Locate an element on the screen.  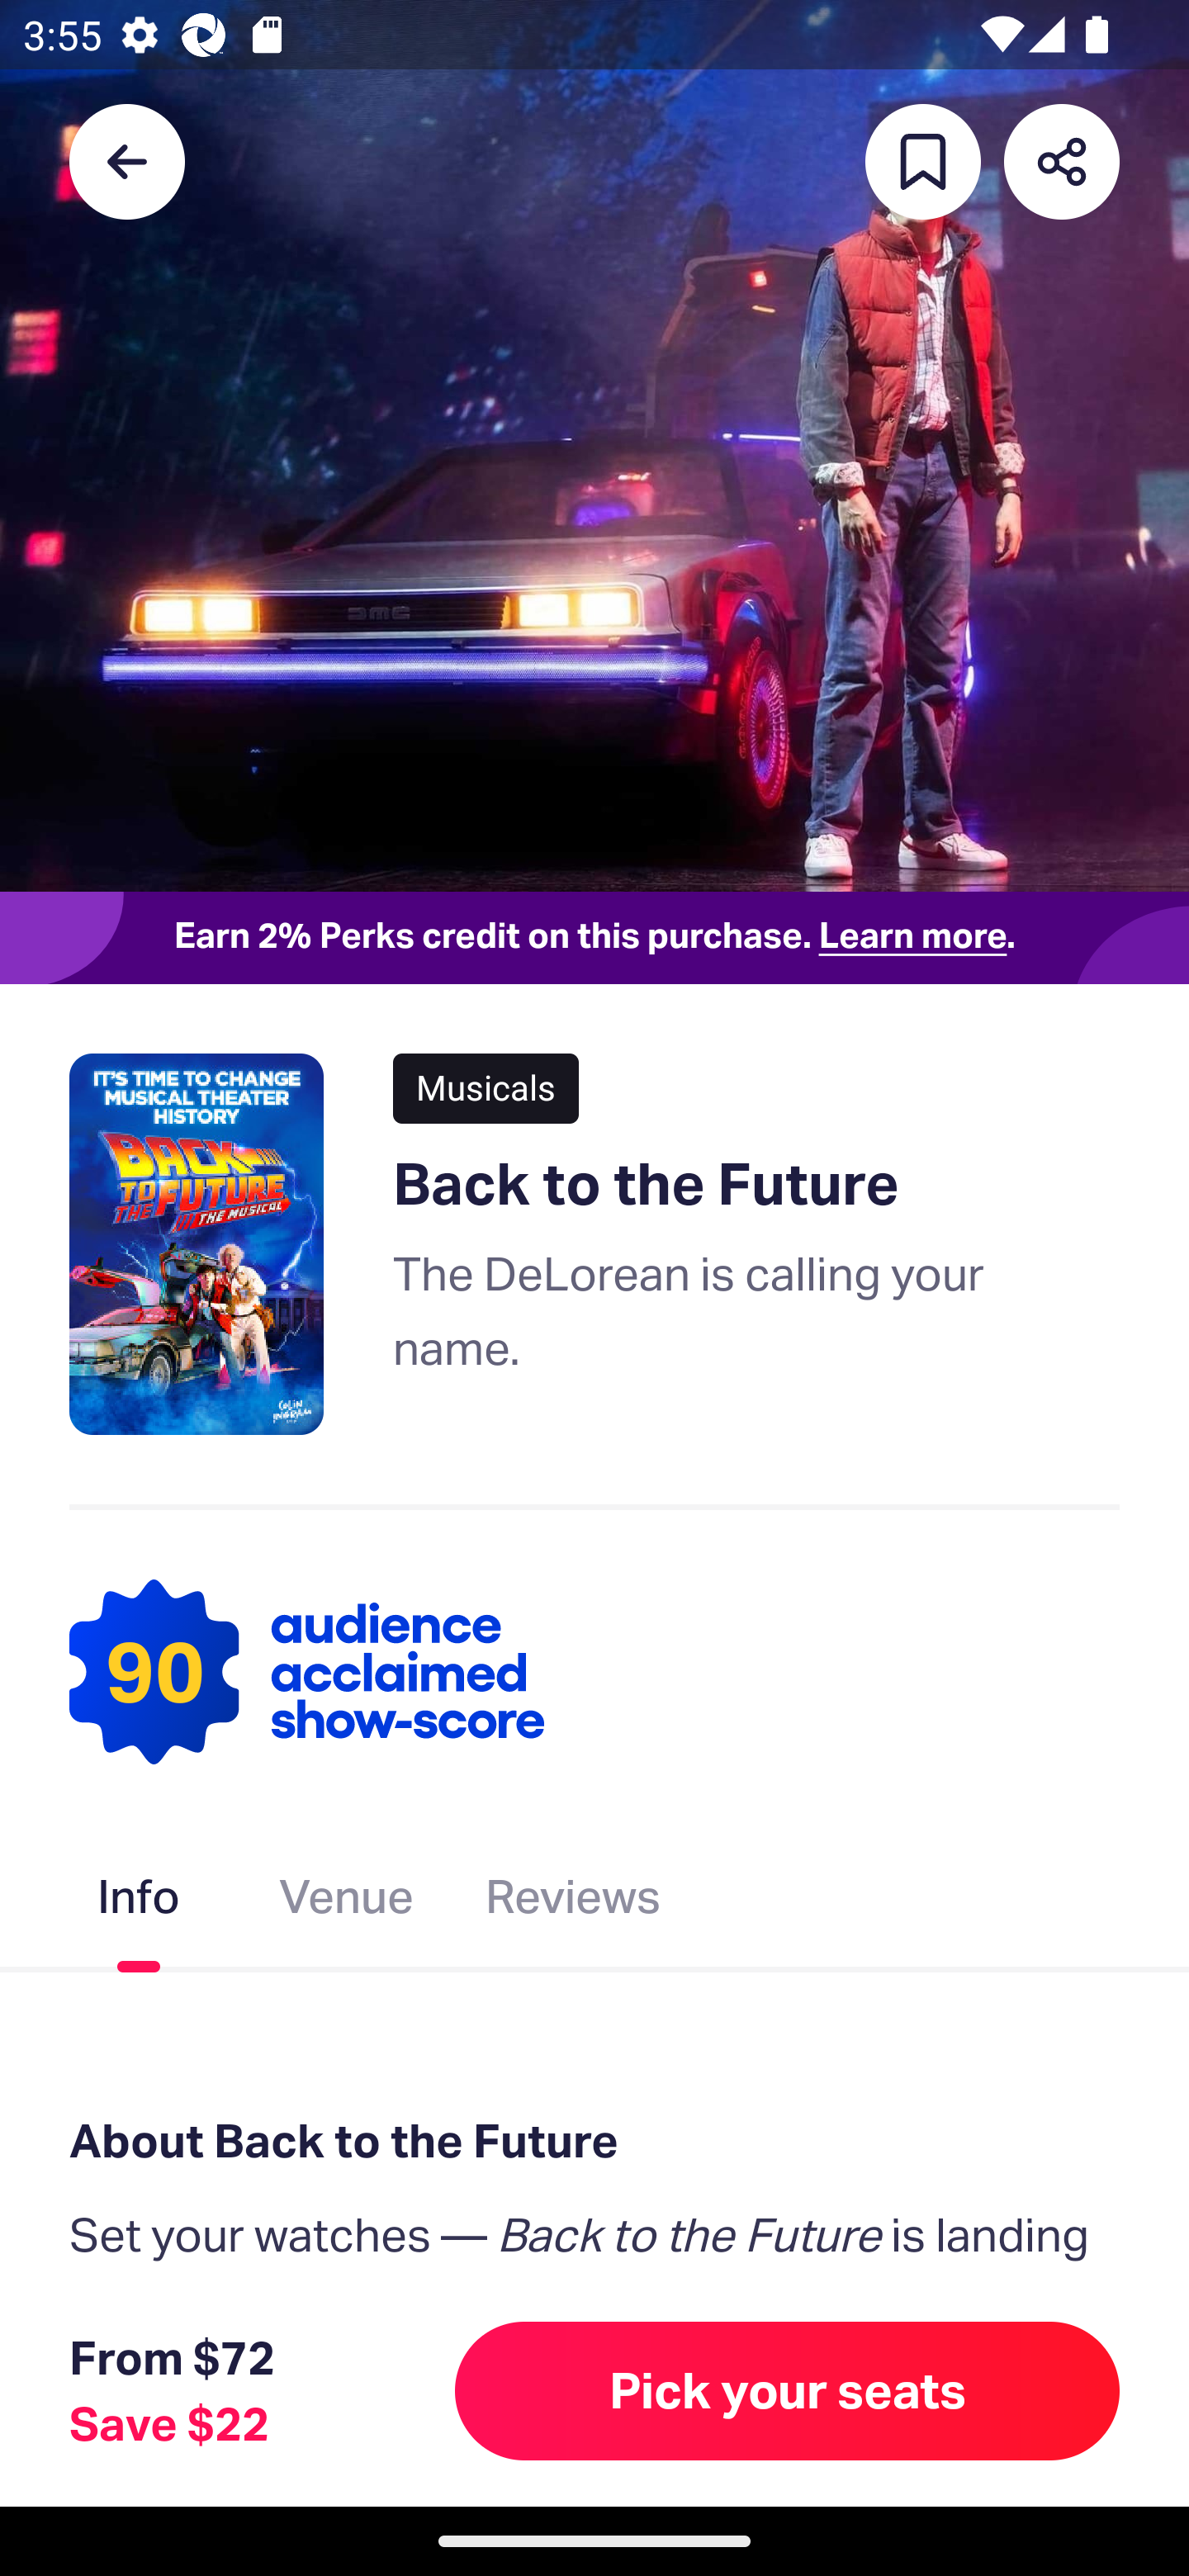
Reviews is located at coordinates (573, 1903).